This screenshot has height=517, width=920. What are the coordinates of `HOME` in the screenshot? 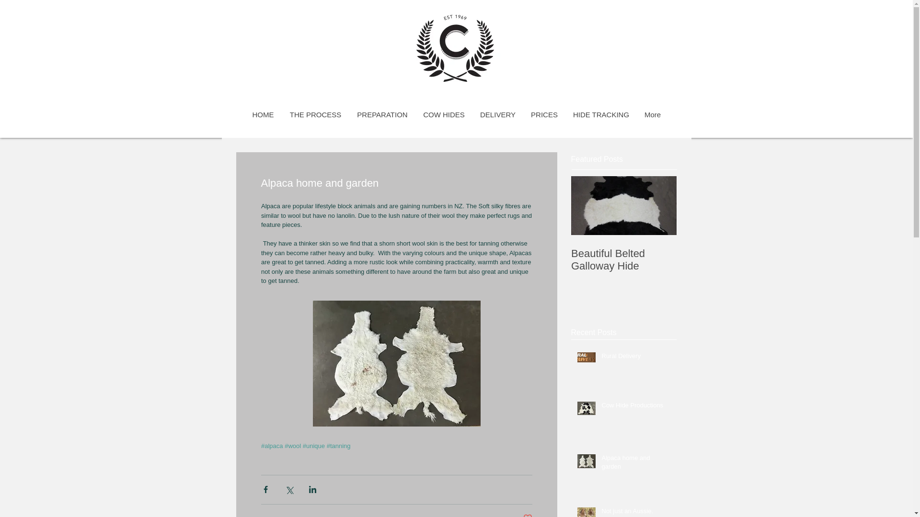 It's located at (263, 114).